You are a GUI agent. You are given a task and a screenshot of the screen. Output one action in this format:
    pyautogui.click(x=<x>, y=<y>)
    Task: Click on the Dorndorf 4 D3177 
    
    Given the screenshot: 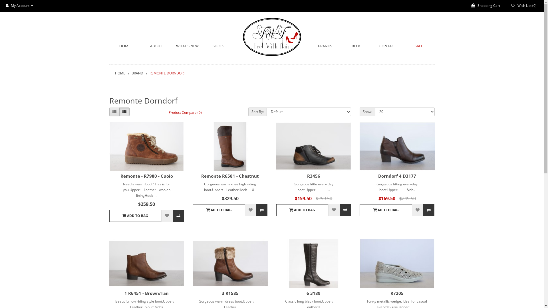 What is the action you would take?
    pyautogui.click(x=397, y=146)
    